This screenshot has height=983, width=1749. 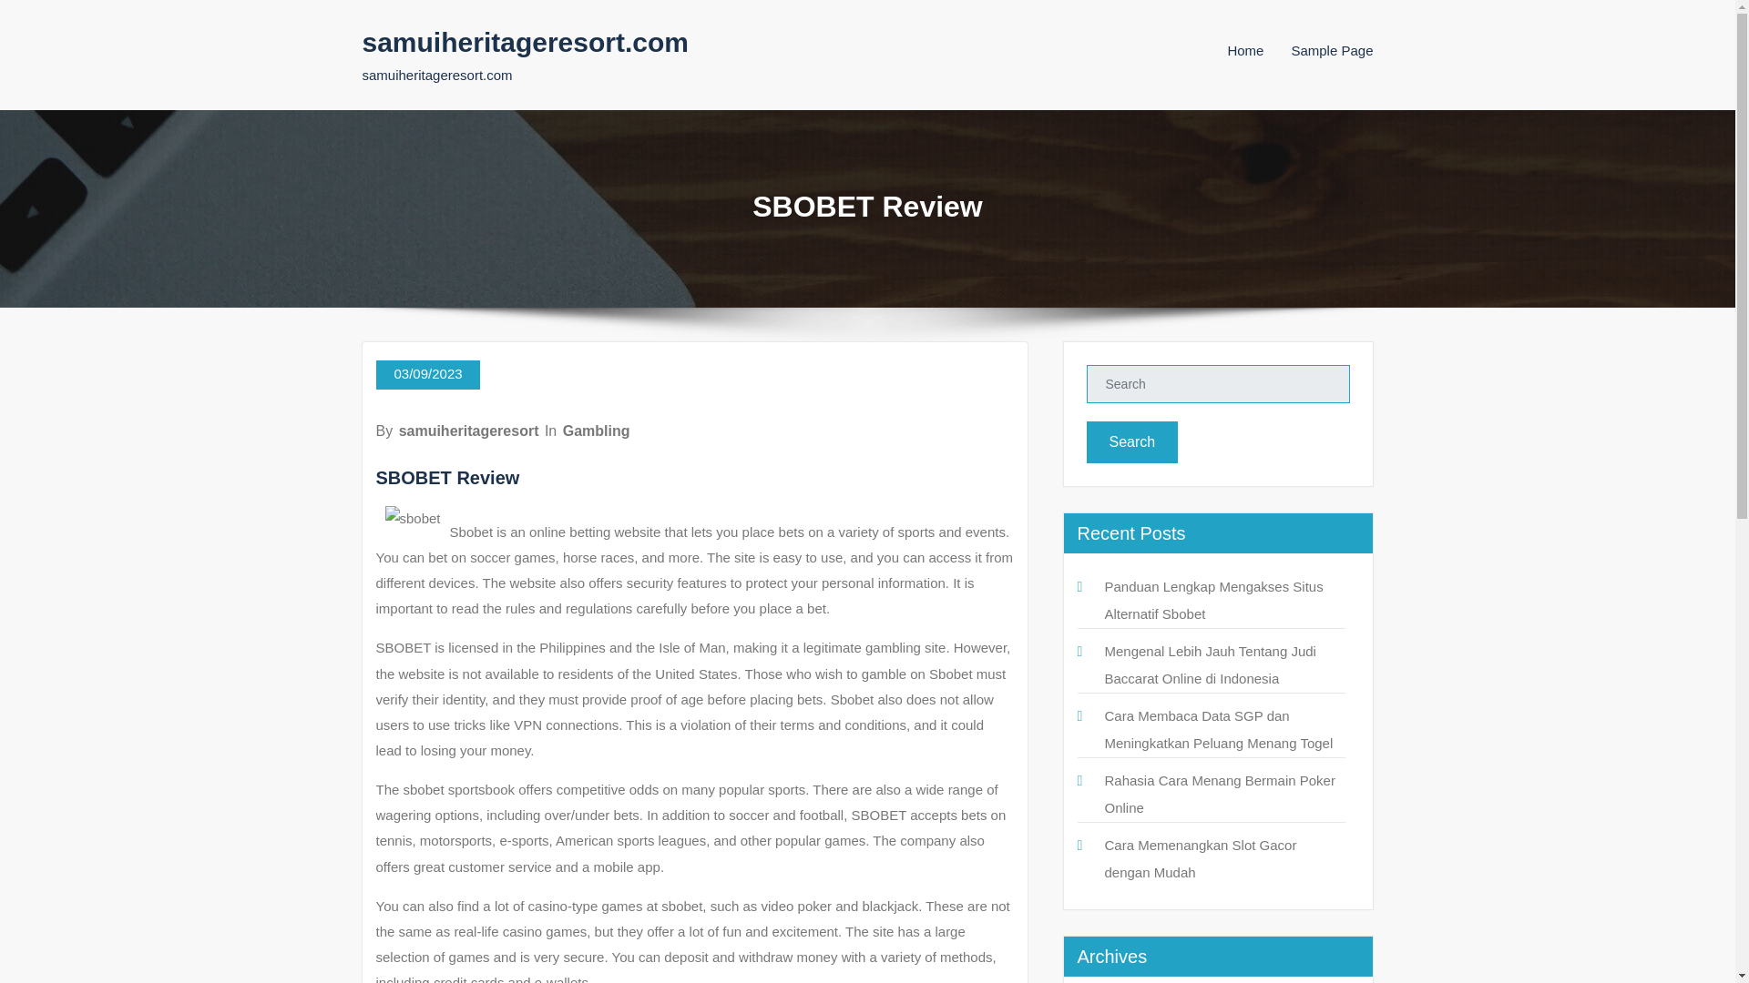 What do you see at coordinates (468, 431) in the screenshot?
I see `samuiheritageresort` at bounding box center [468, 431].